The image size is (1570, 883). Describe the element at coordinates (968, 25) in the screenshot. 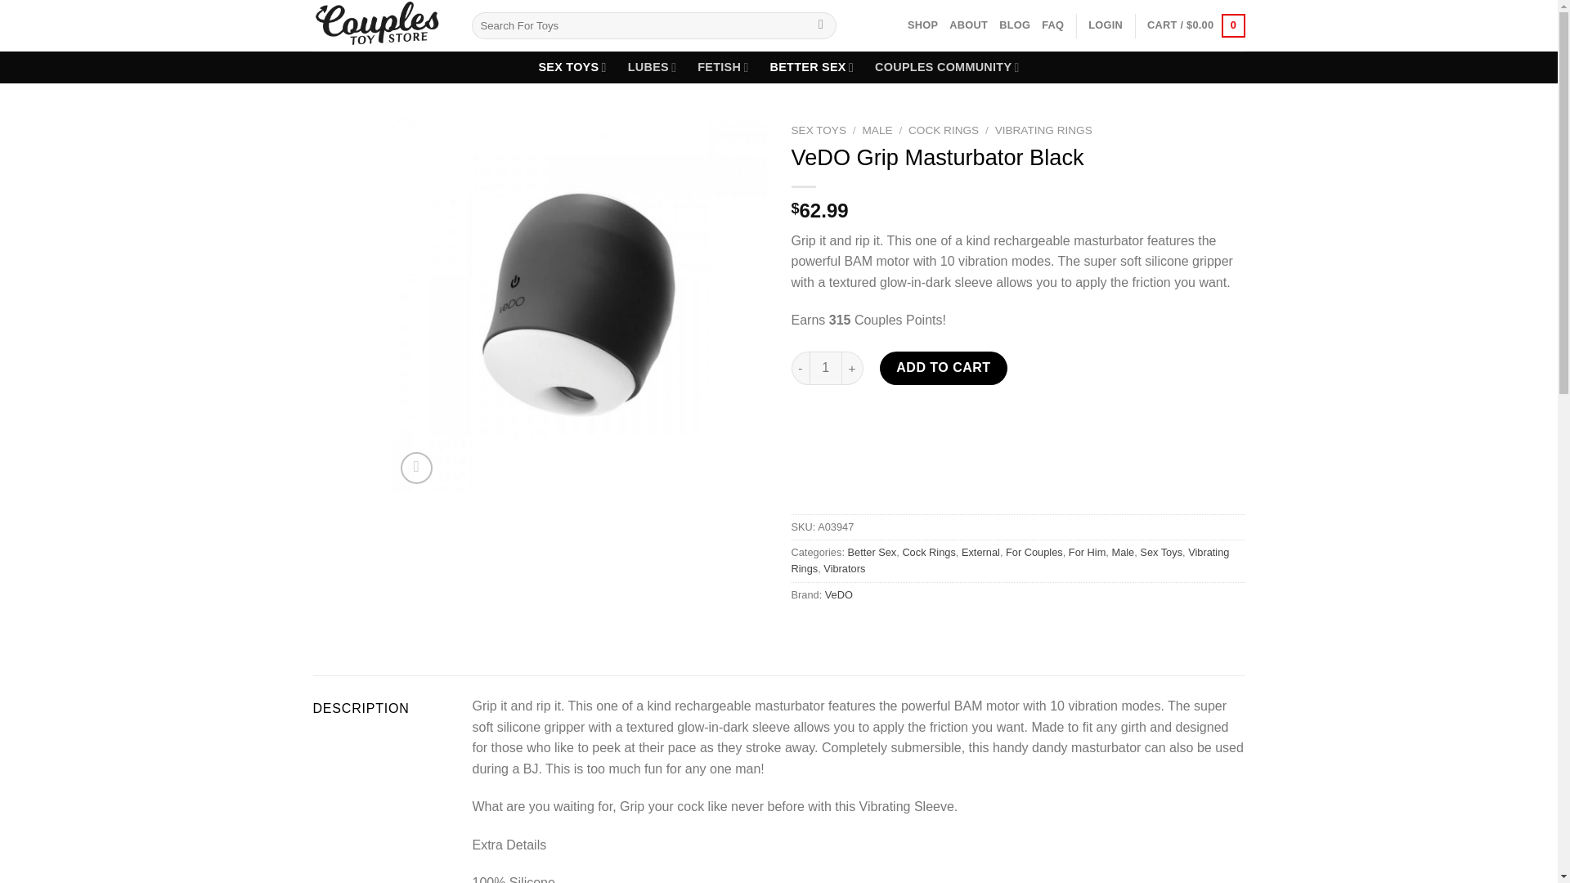

I see `About Couples Toy Store` at that location.